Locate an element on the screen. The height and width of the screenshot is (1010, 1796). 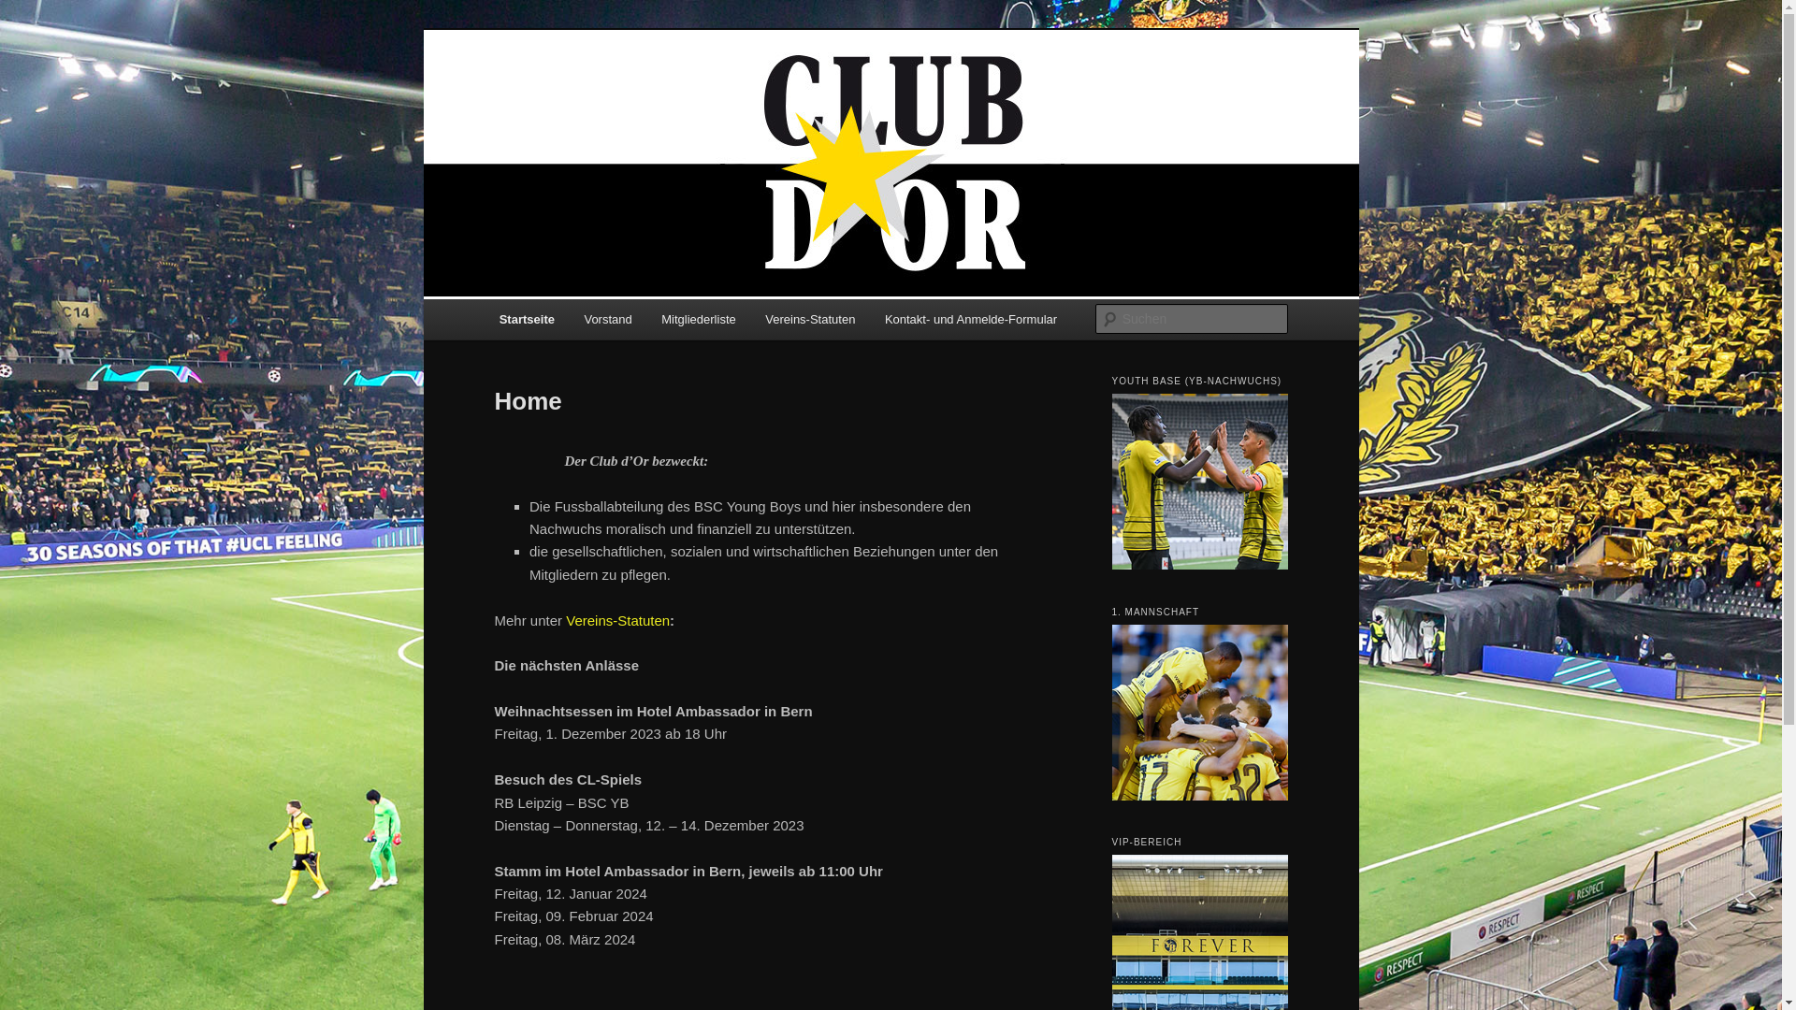
Kontakt- und Anmelde-Formular is located at coordinates (971, 320).